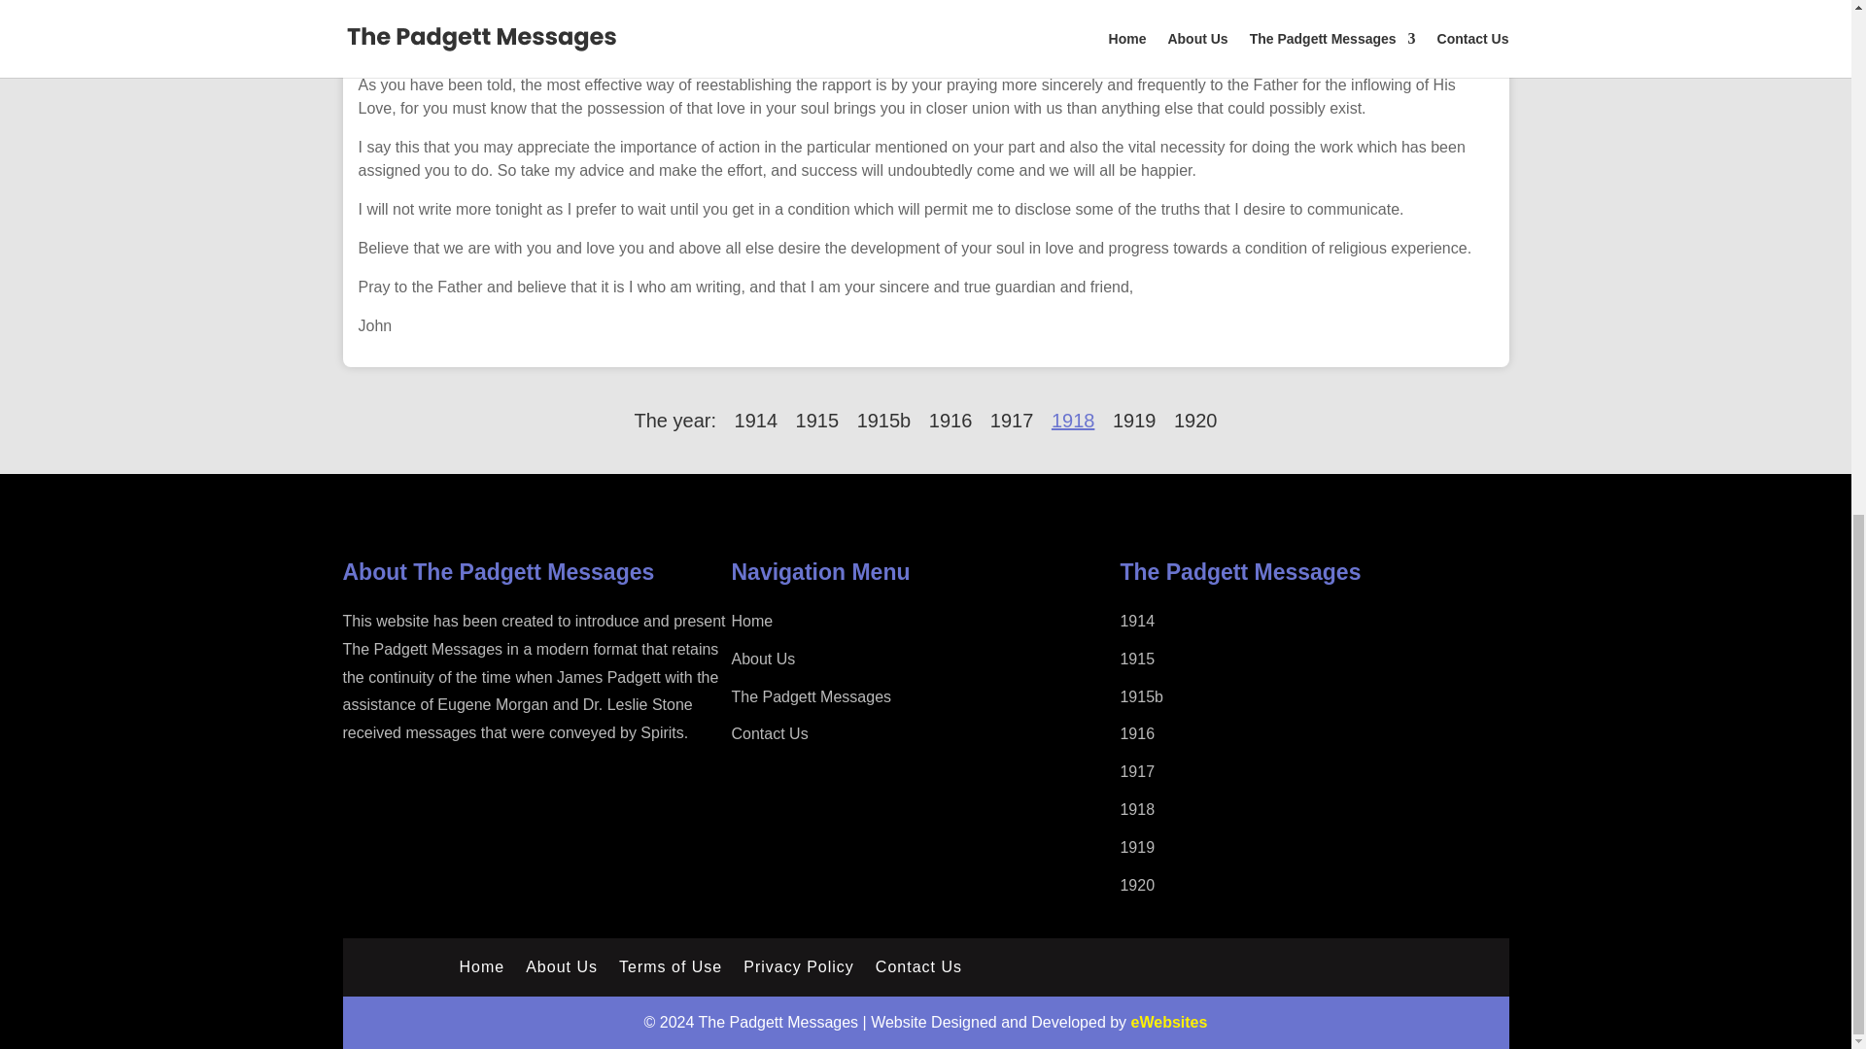  I want to click on 1915, so click(818, 420).